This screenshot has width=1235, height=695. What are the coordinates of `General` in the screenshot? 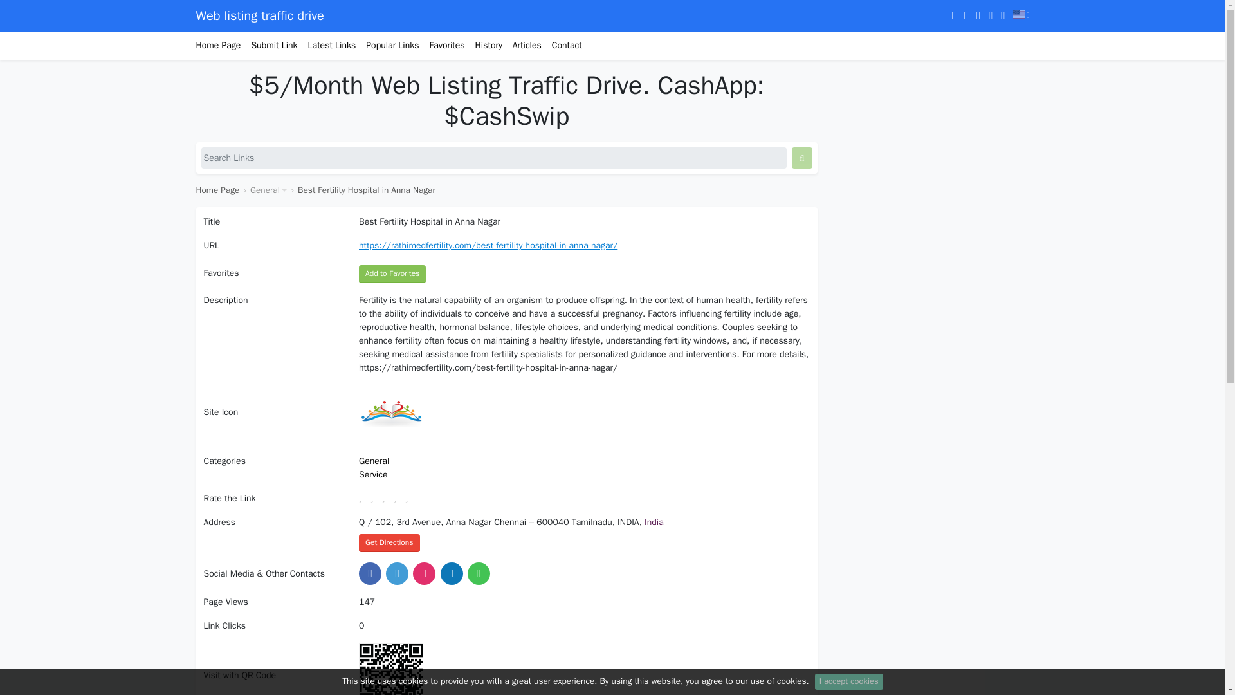 It's located at (374, 461).